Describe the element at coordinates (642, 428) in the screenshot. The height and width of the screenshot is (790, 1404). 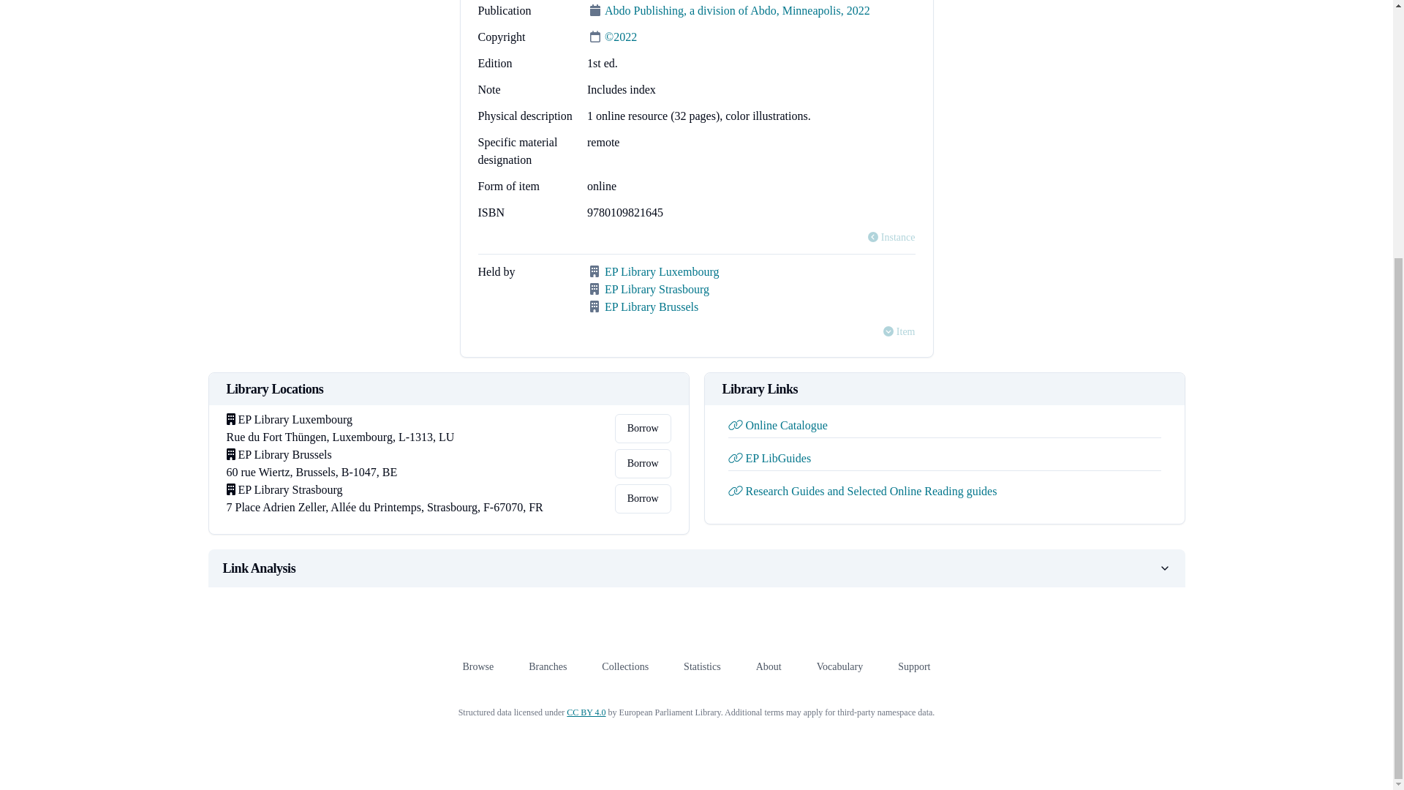
I see `Borrow` at that location.